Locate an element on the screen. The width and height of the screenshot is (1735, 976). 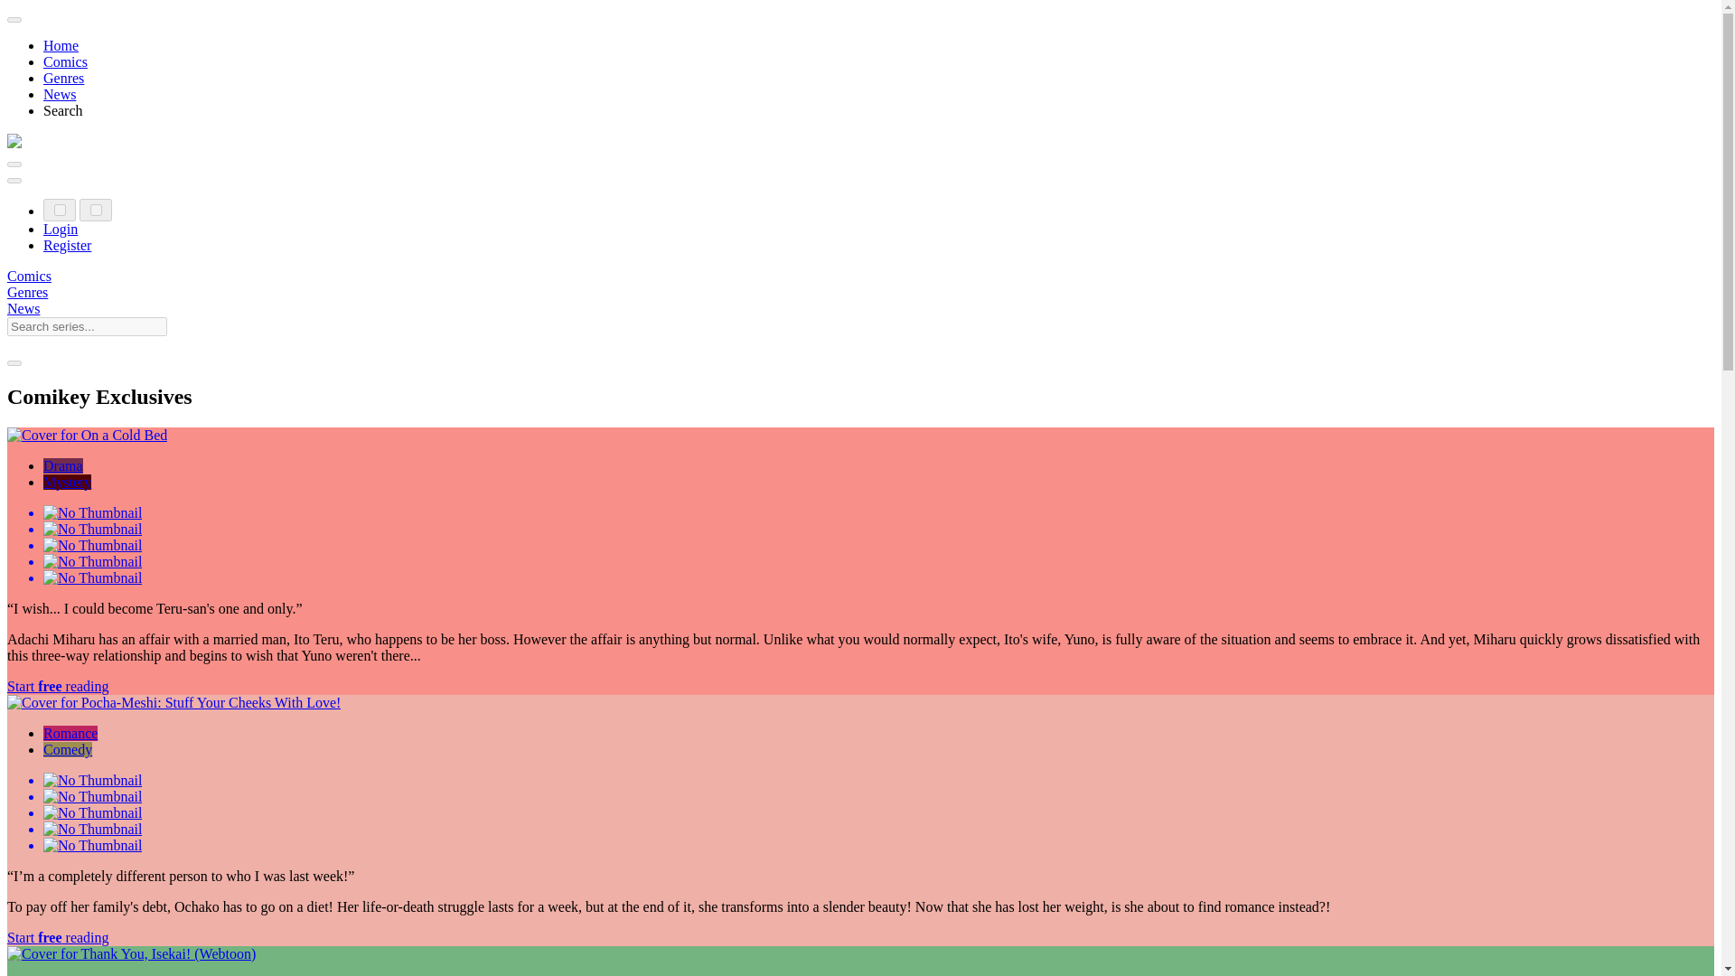
Genres is located at coordinates (63, 78).